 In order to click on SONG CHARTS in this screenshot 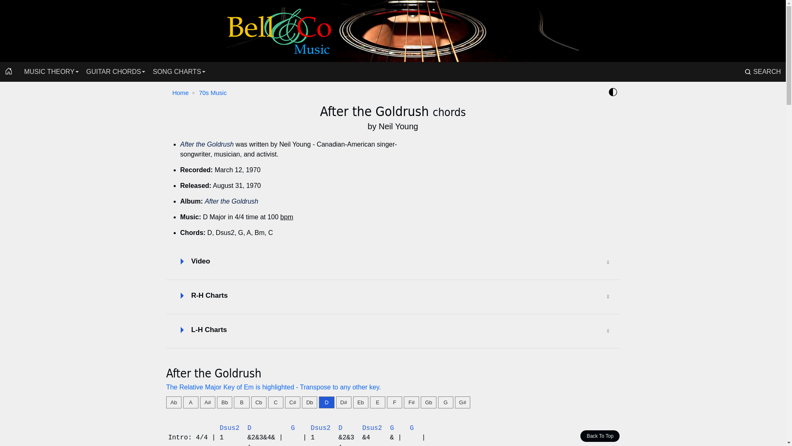, I will do `click(177, 72)`.